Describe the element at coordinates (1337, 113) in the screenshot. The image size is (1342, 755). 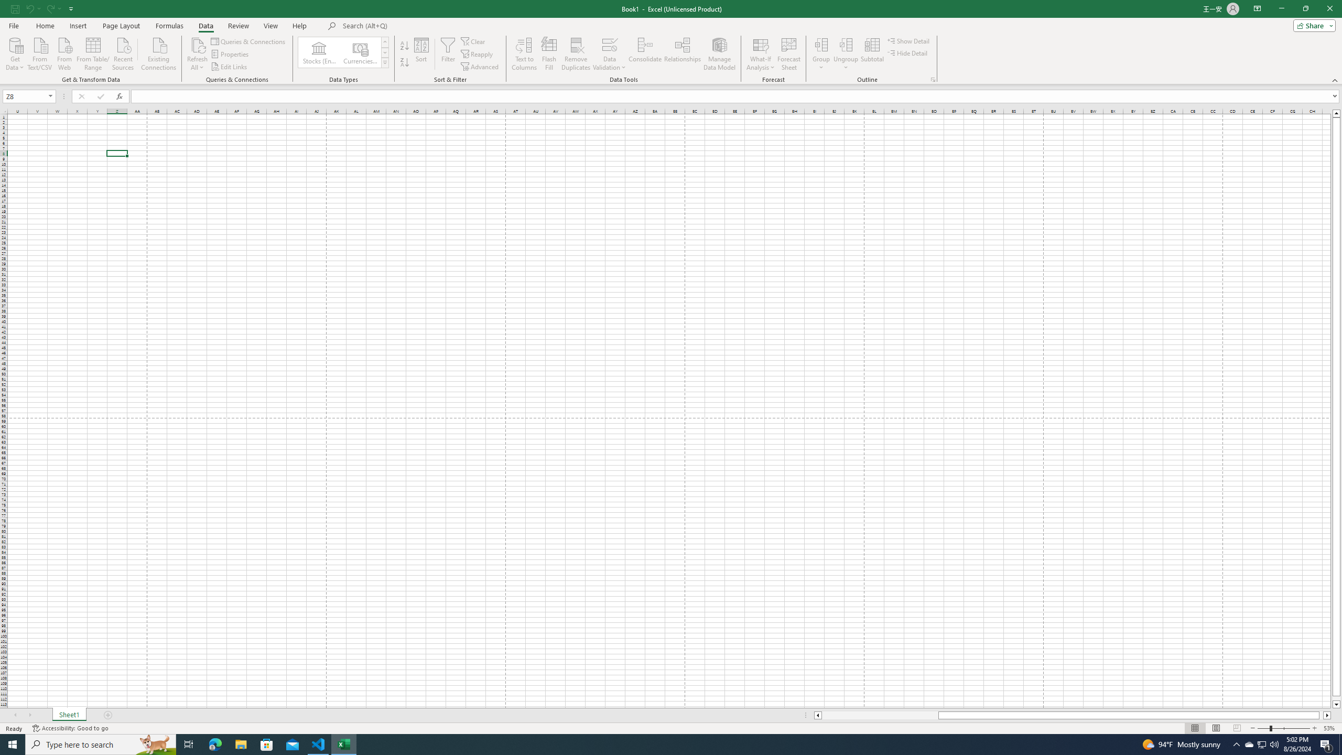
I see `Line up` at that location.